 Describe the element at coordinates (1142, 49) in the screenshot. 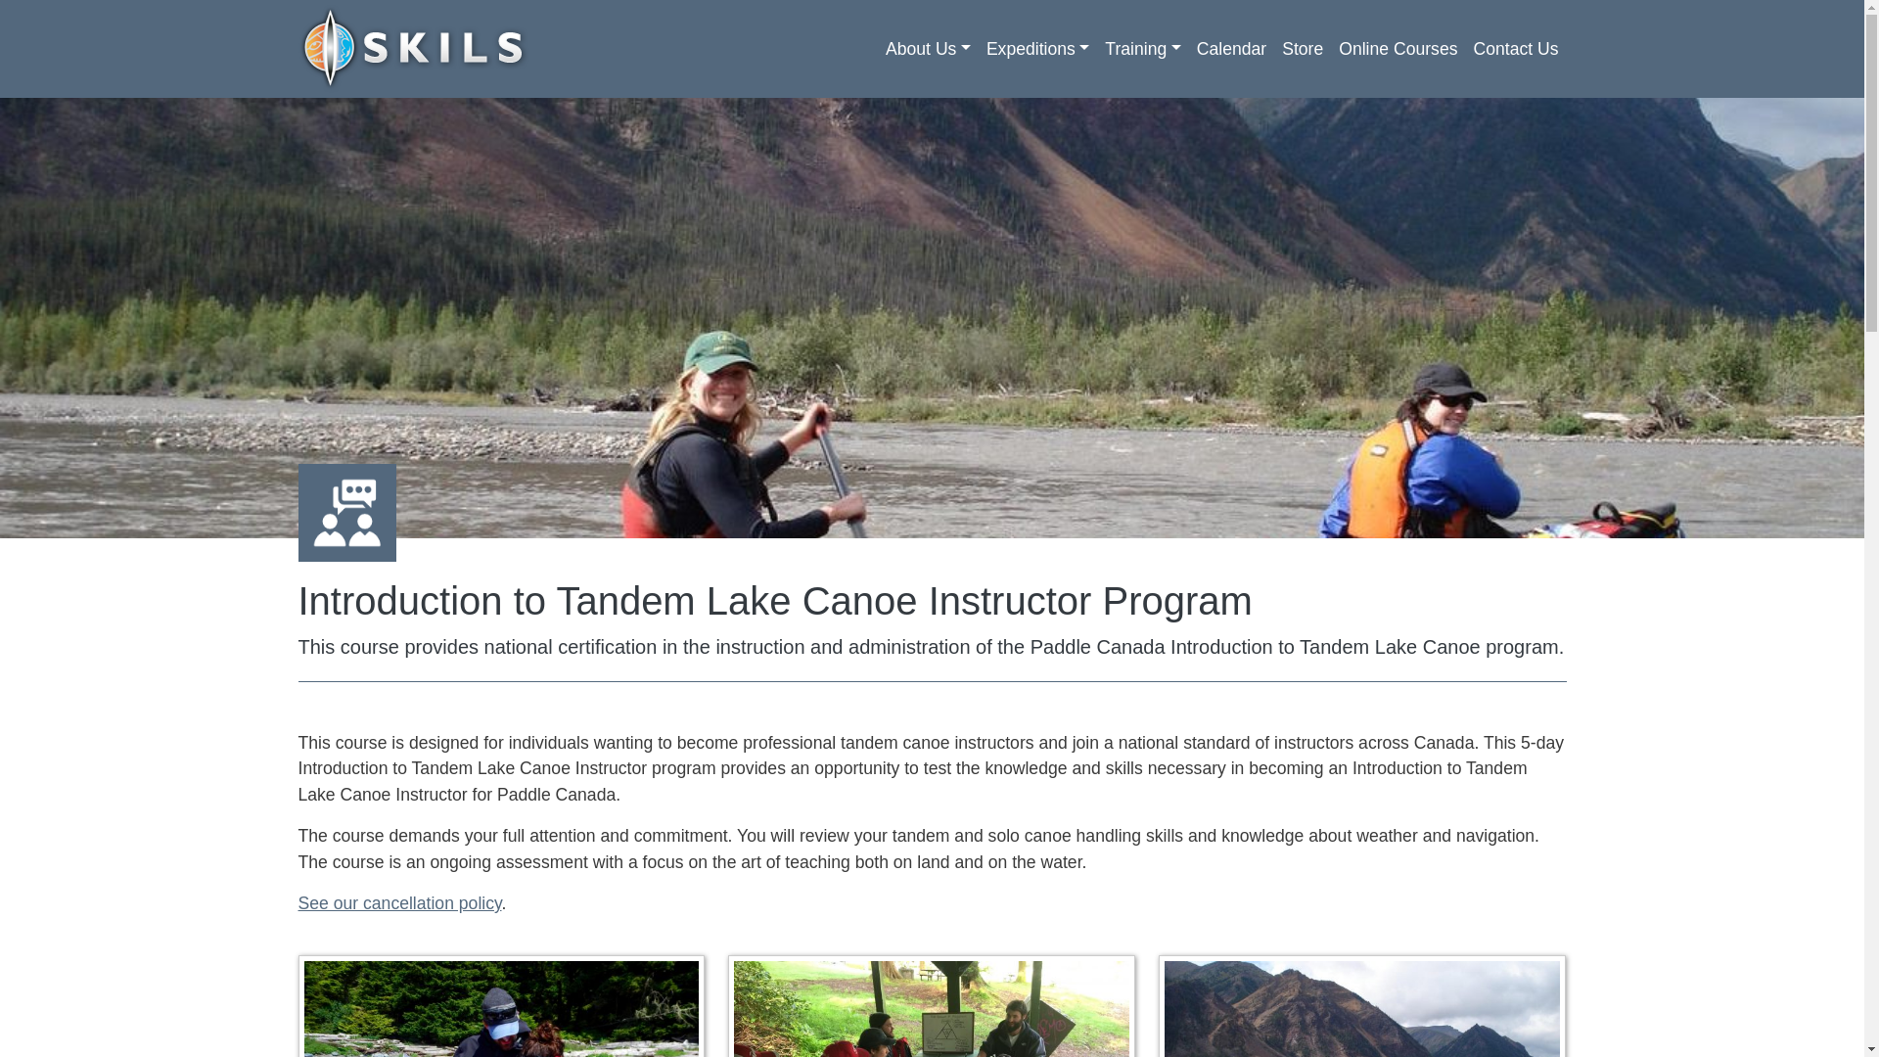

I see `Training` at that location.